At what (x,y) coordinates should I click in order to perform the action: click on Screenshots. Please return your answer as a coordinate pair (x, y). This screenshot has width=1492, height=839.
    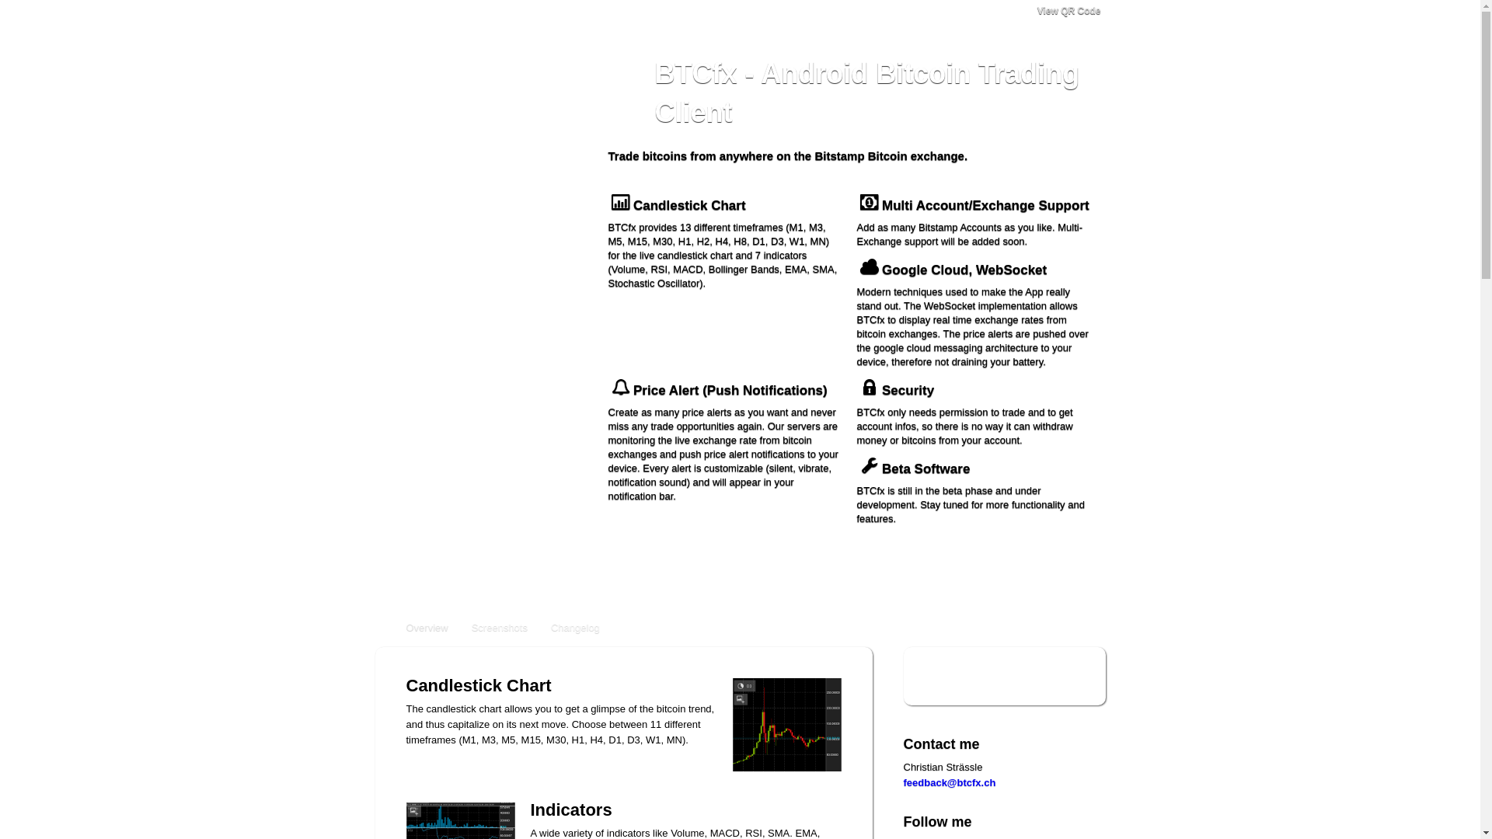
    Looking at the image, I should click on (500, 628).